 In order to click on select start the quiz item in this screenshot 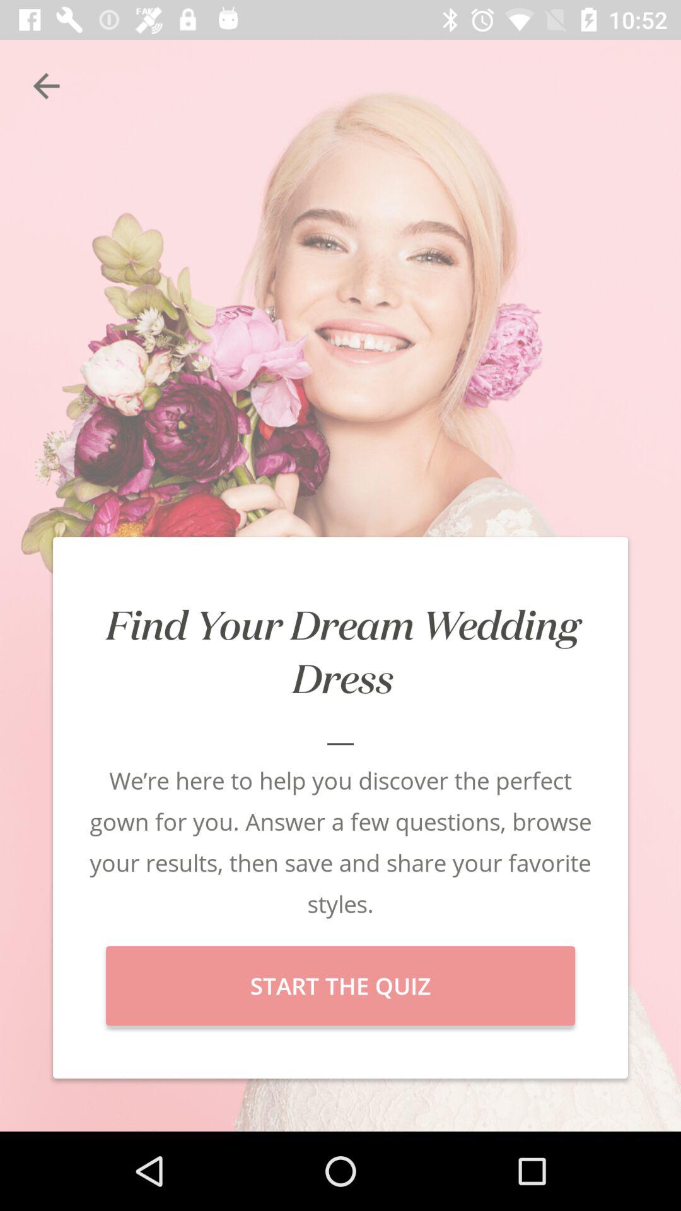, I will do `click(340, 986)`.